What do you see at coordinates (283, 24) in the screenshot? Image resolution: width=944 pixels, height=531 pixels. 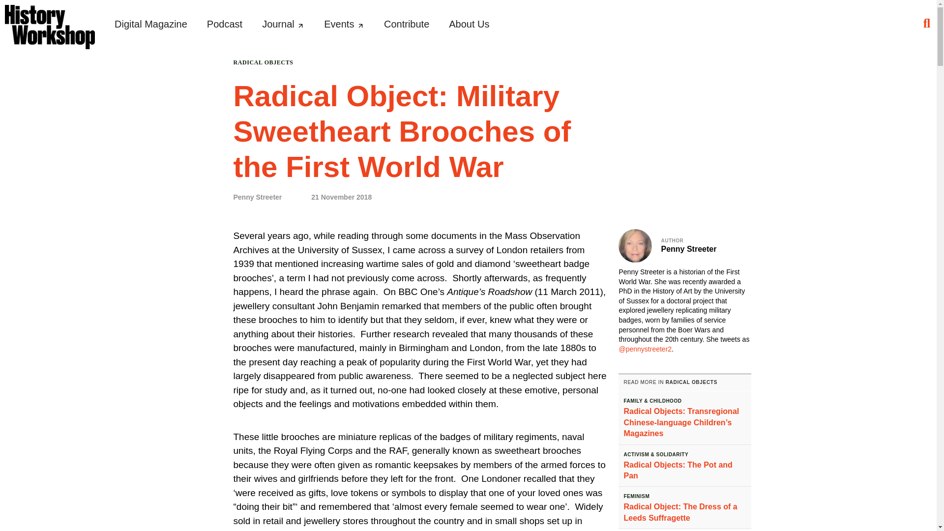 I see `Journal` at bounding box center [283, 24].